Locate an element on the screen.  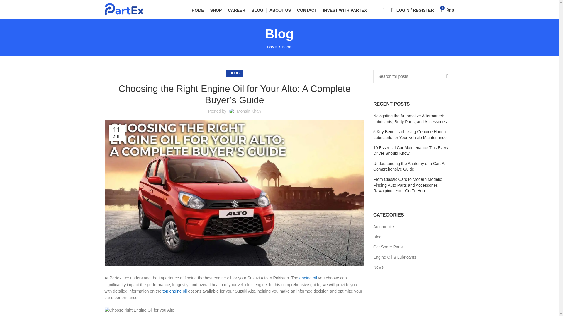
CONTACT is located at coordinates (307, 10).